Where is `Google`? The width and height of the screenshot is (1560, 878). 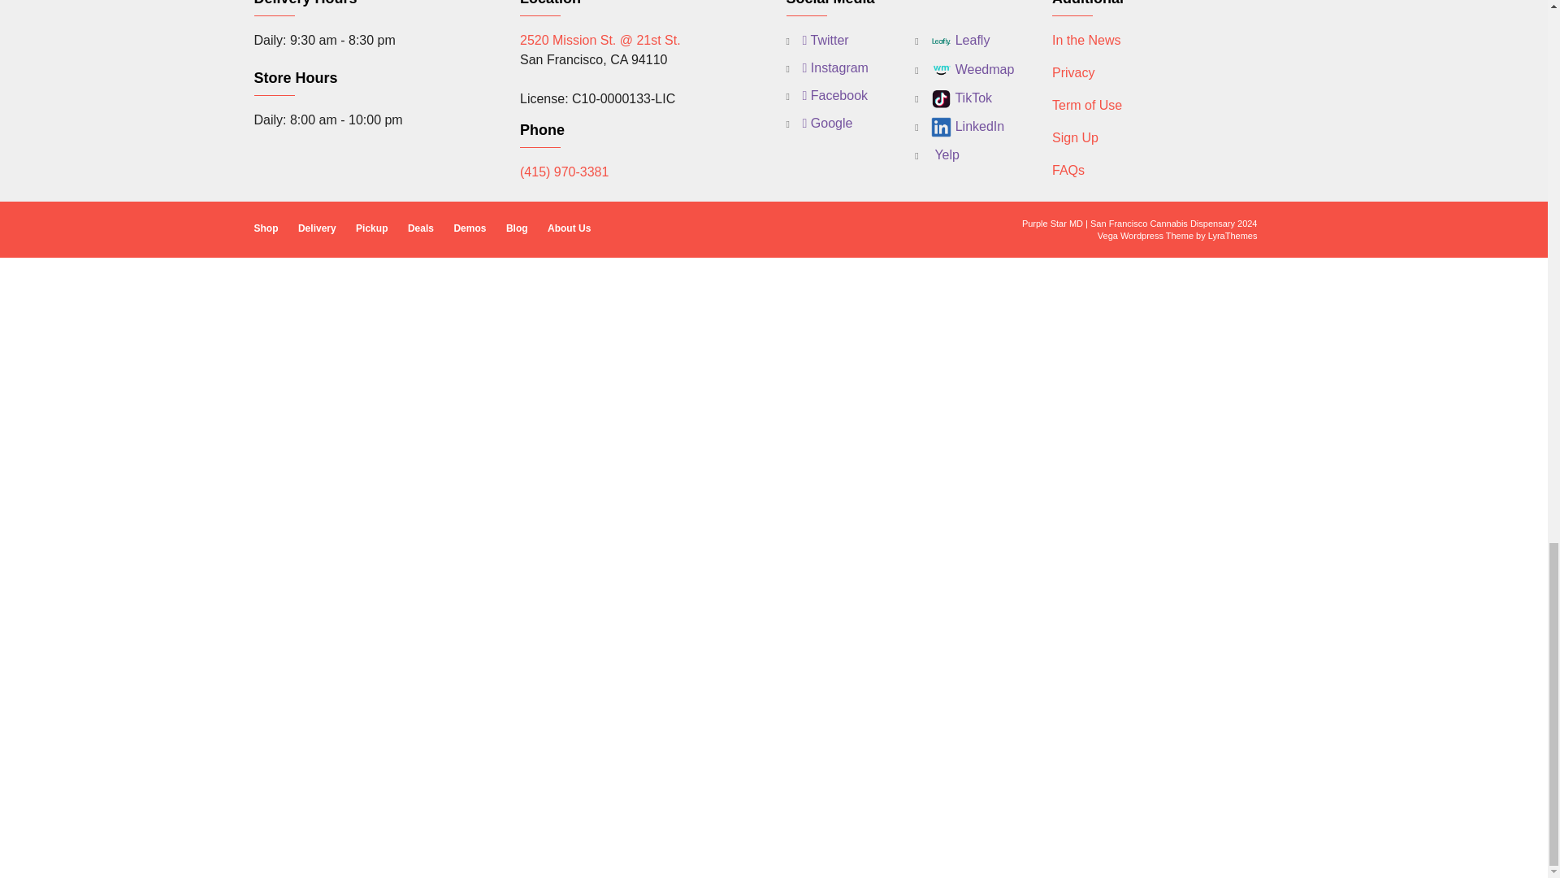
Google is located at coordinates (819, 124).